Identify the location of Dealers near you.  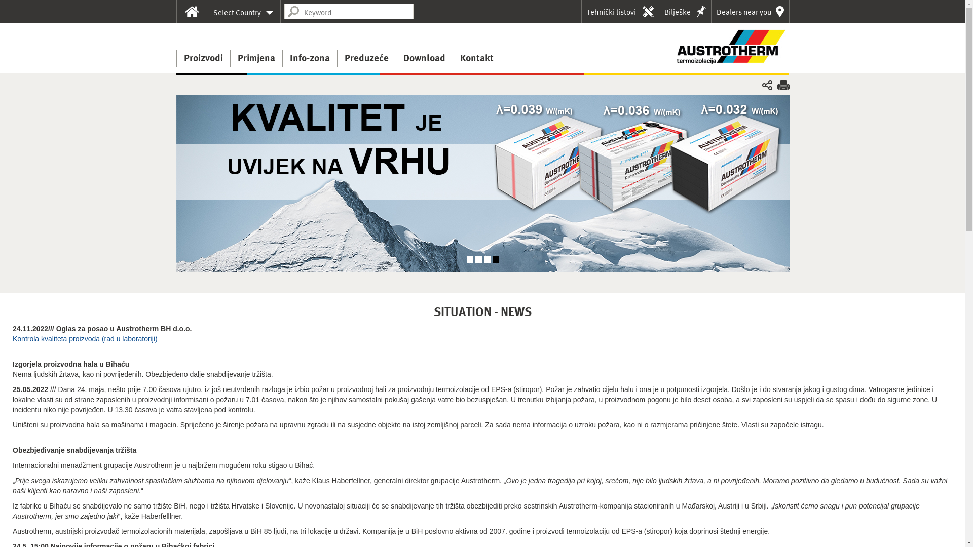
(750, 11).